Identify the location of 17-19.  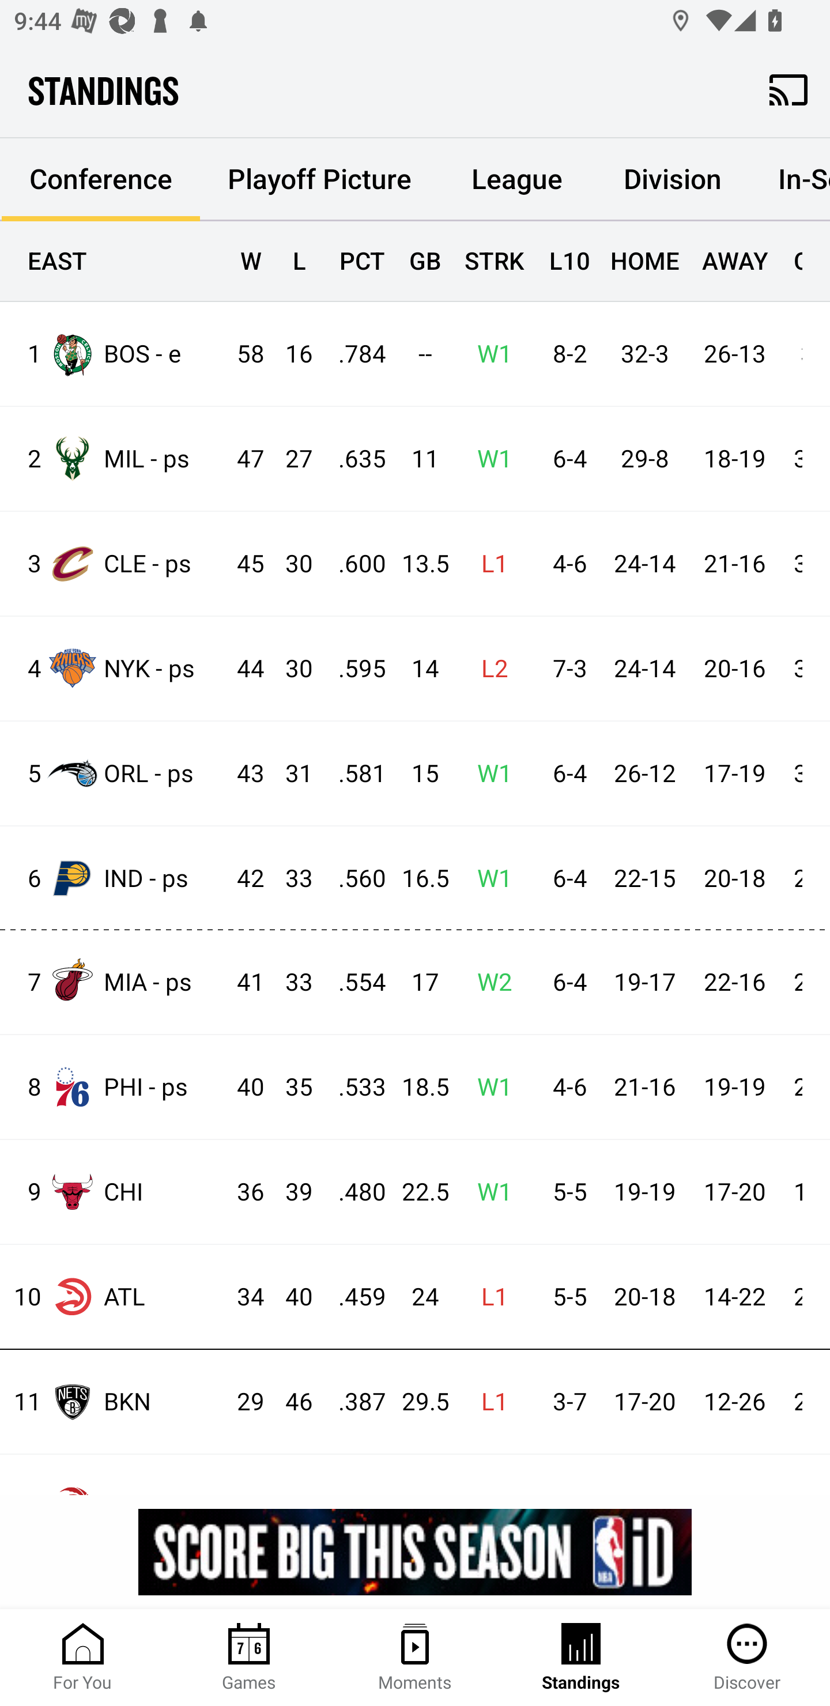
(734, 773).